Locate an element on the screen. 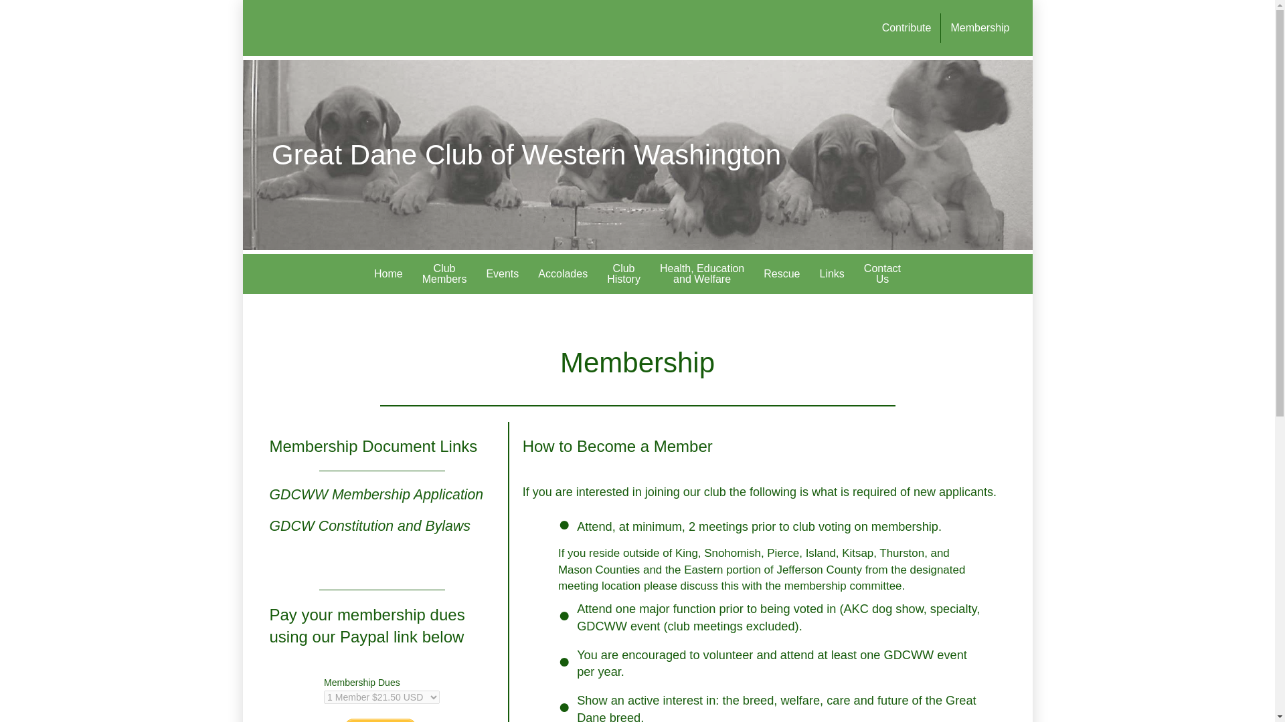  Links is located at coordinates (782, 274).